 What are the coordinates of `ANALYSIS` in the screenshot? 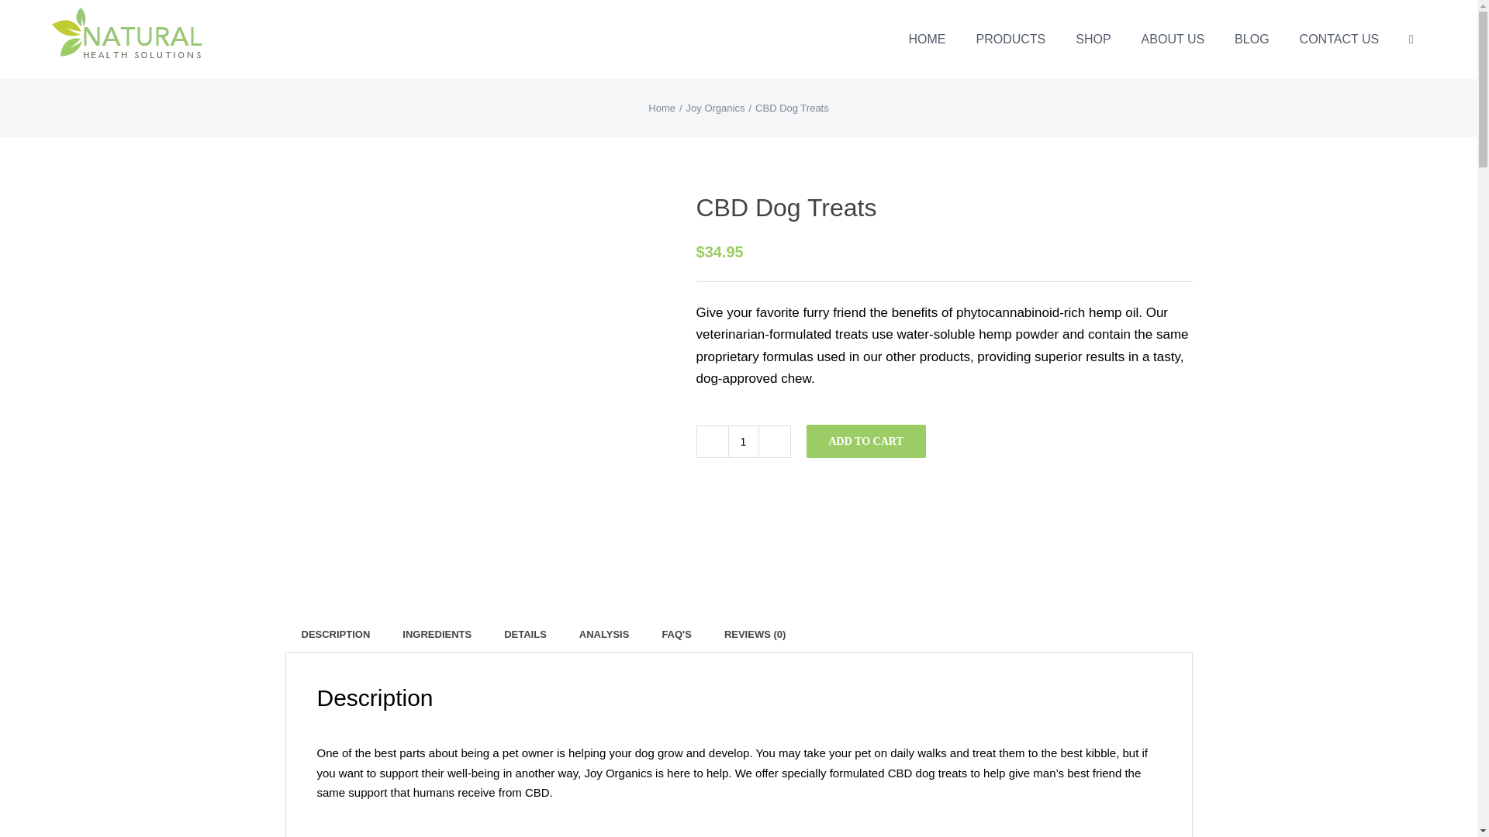 It's located at (604, 635).